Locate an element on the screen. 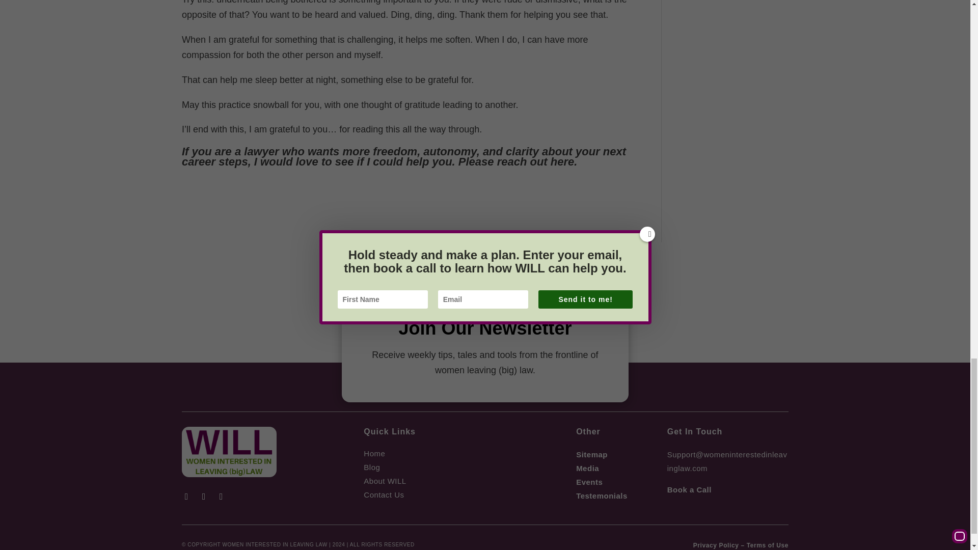 The height and width of the screenshot is (550, 978). Events is located at coordinates (589, 482).